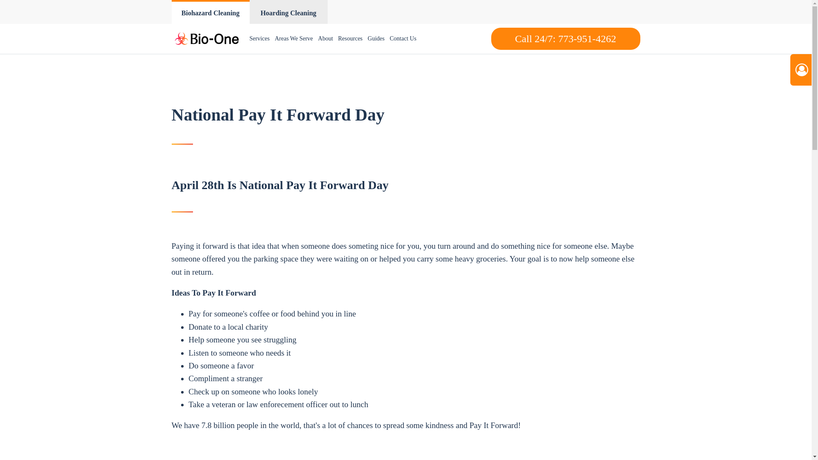 The height and width of the screenshot is (460, 818). What do you see at coordinates (403, 39) in the screenshot?
I see `Contact Us` at bounding box center [403, 39].